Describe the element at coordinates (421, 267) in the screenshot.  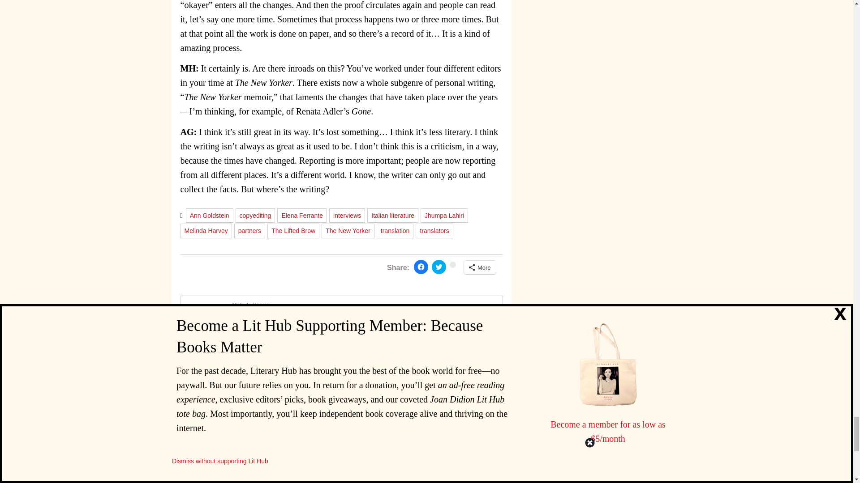
I see `Share on Facebook` at that location.